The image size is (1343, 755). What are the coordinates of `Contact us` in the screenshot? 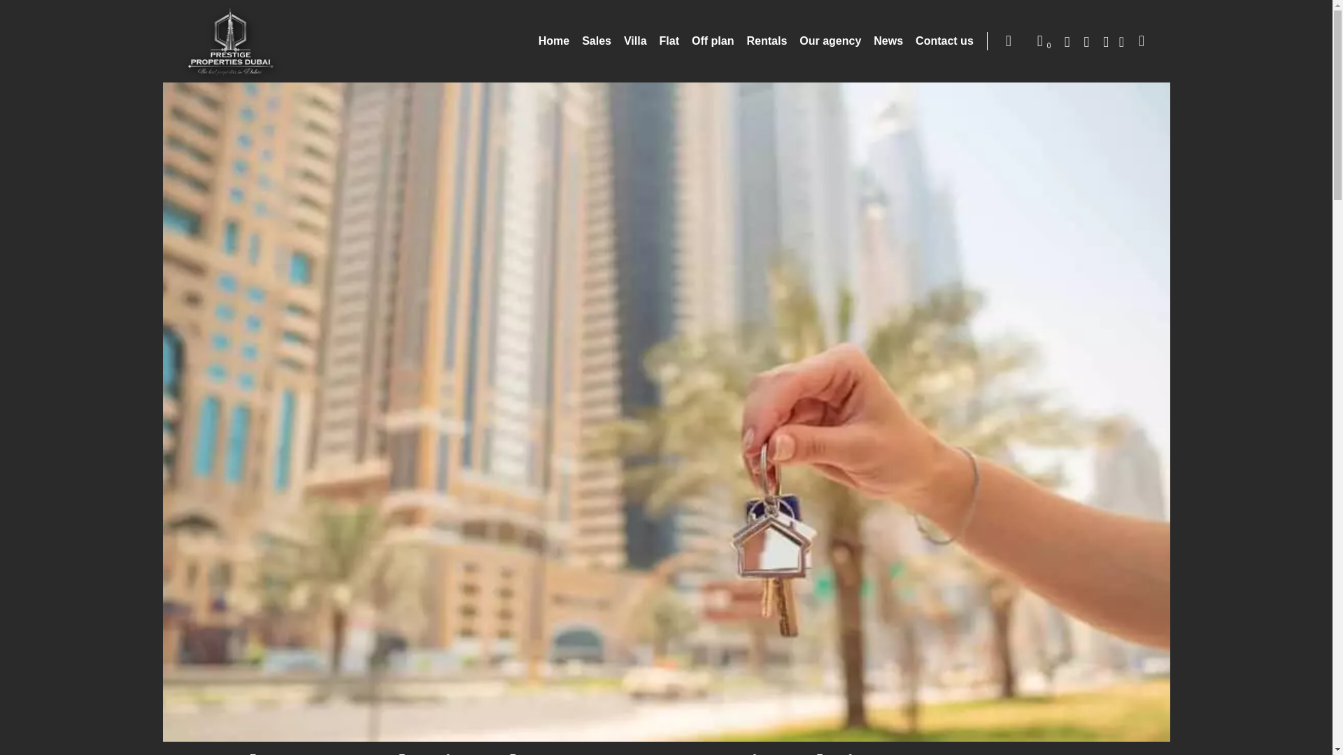 It's located at (944, 41).